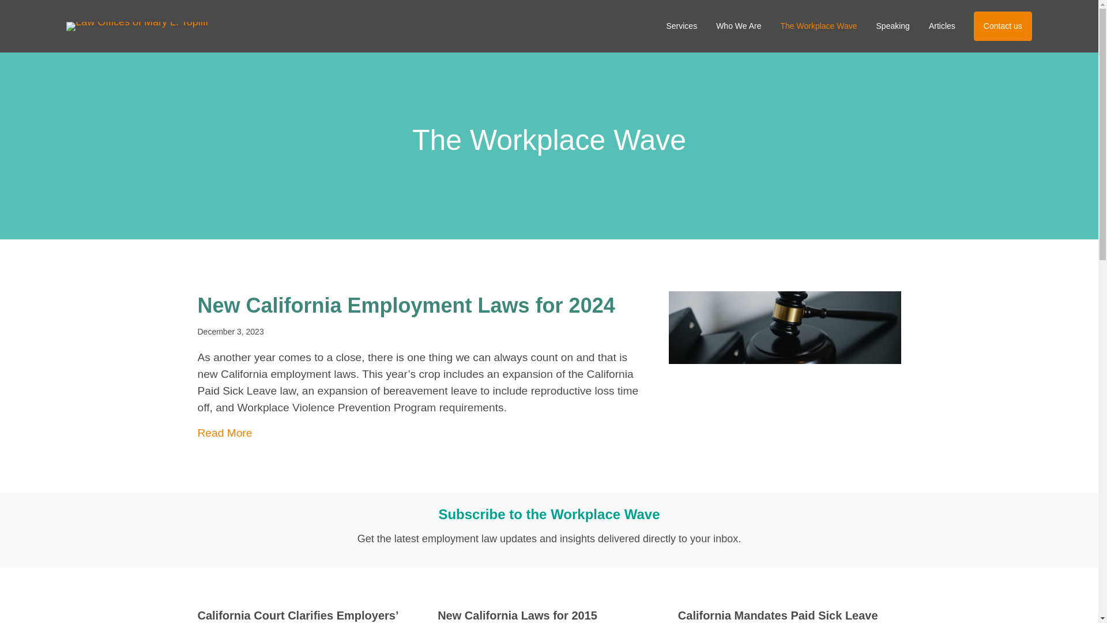 The width and height of the screenshot is (1107, 623). What do you see at coordinates (777, 615) in the screenshot?
I see `California Mandates Paid Sick Leave` at bounding box center [777, 615].